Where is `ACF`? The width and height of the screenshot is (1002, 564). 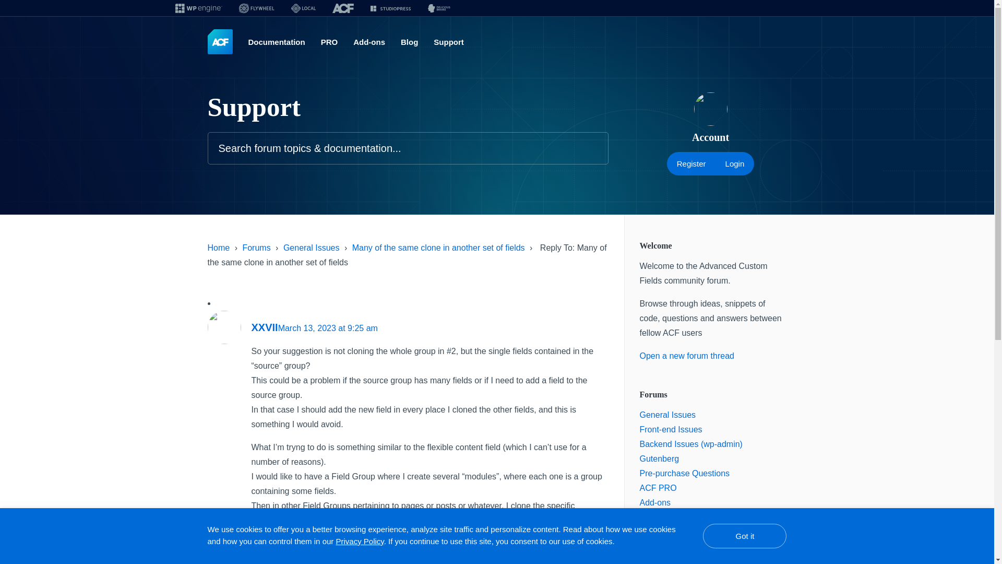
ACF is located at coordinates (342, 8).